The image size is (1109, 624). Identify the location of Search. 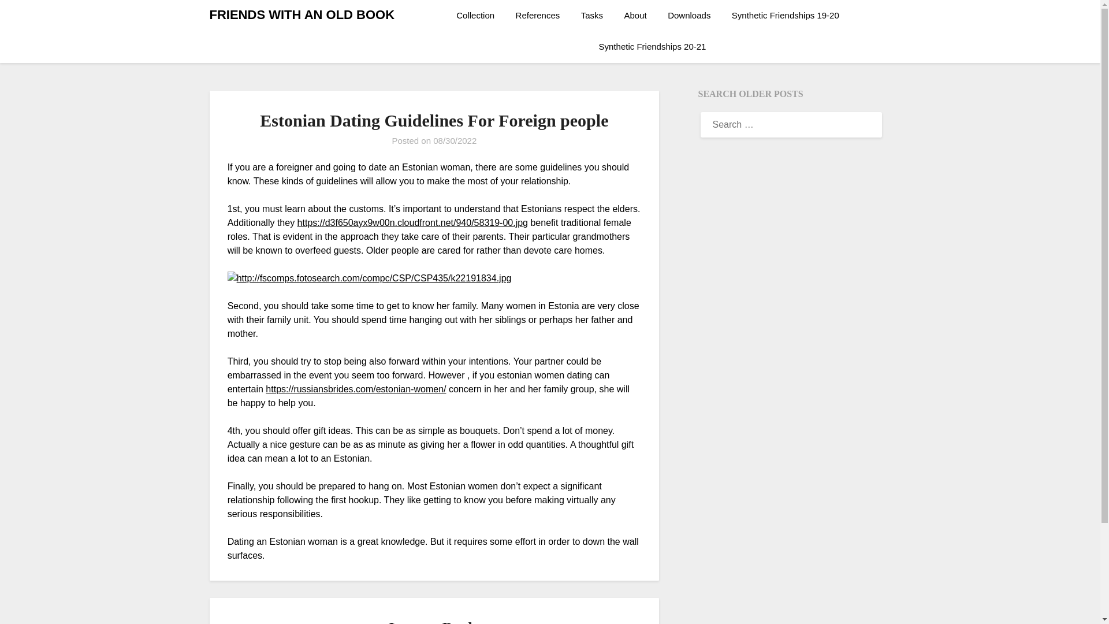
(29, 17).